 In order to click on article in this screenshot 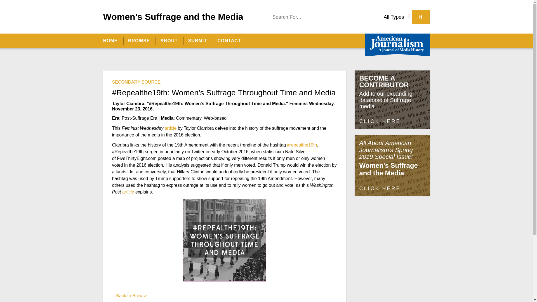, I will do `click(128, 192)`.